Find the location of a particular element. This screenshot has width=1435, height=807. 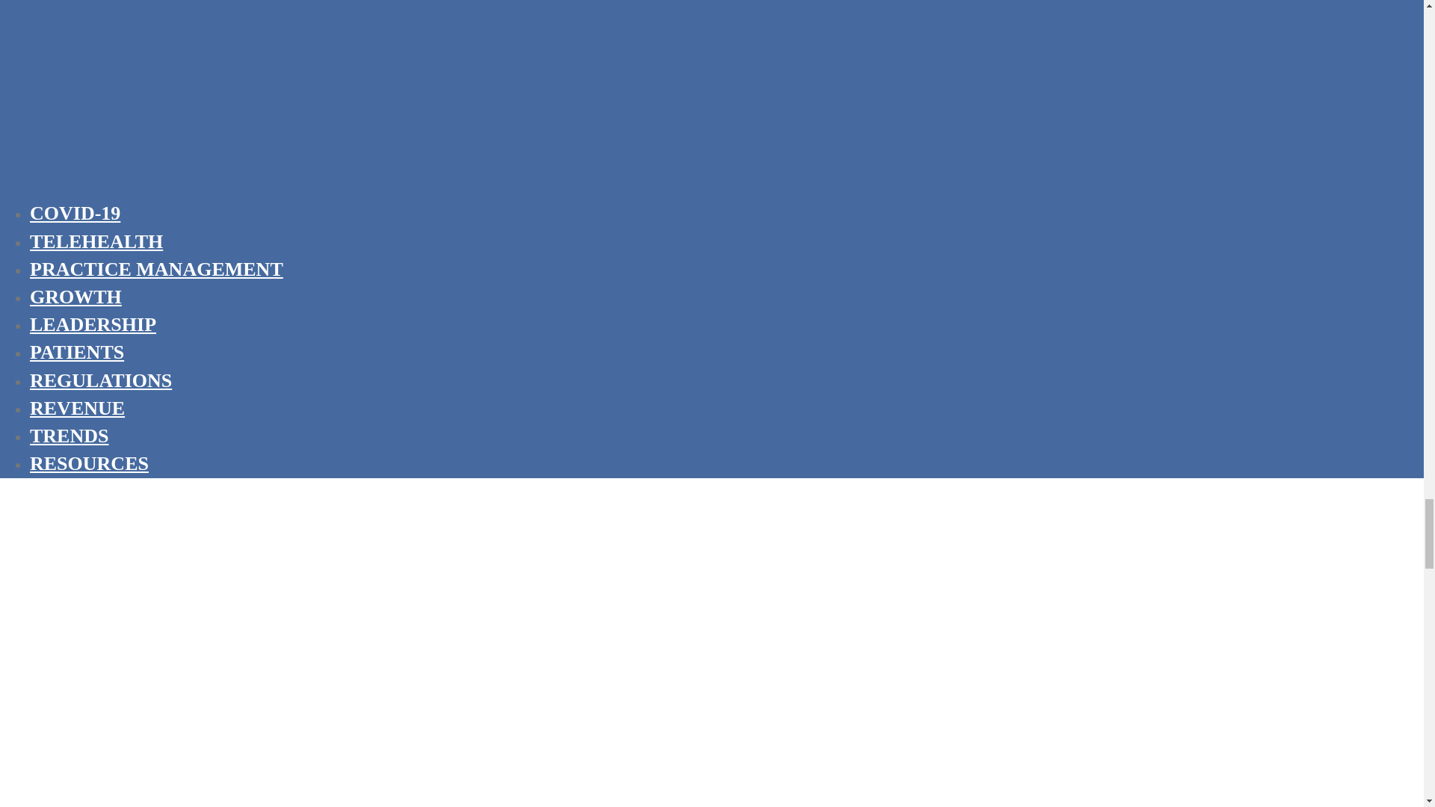

REVENUE is located at coordinates (78, 408).